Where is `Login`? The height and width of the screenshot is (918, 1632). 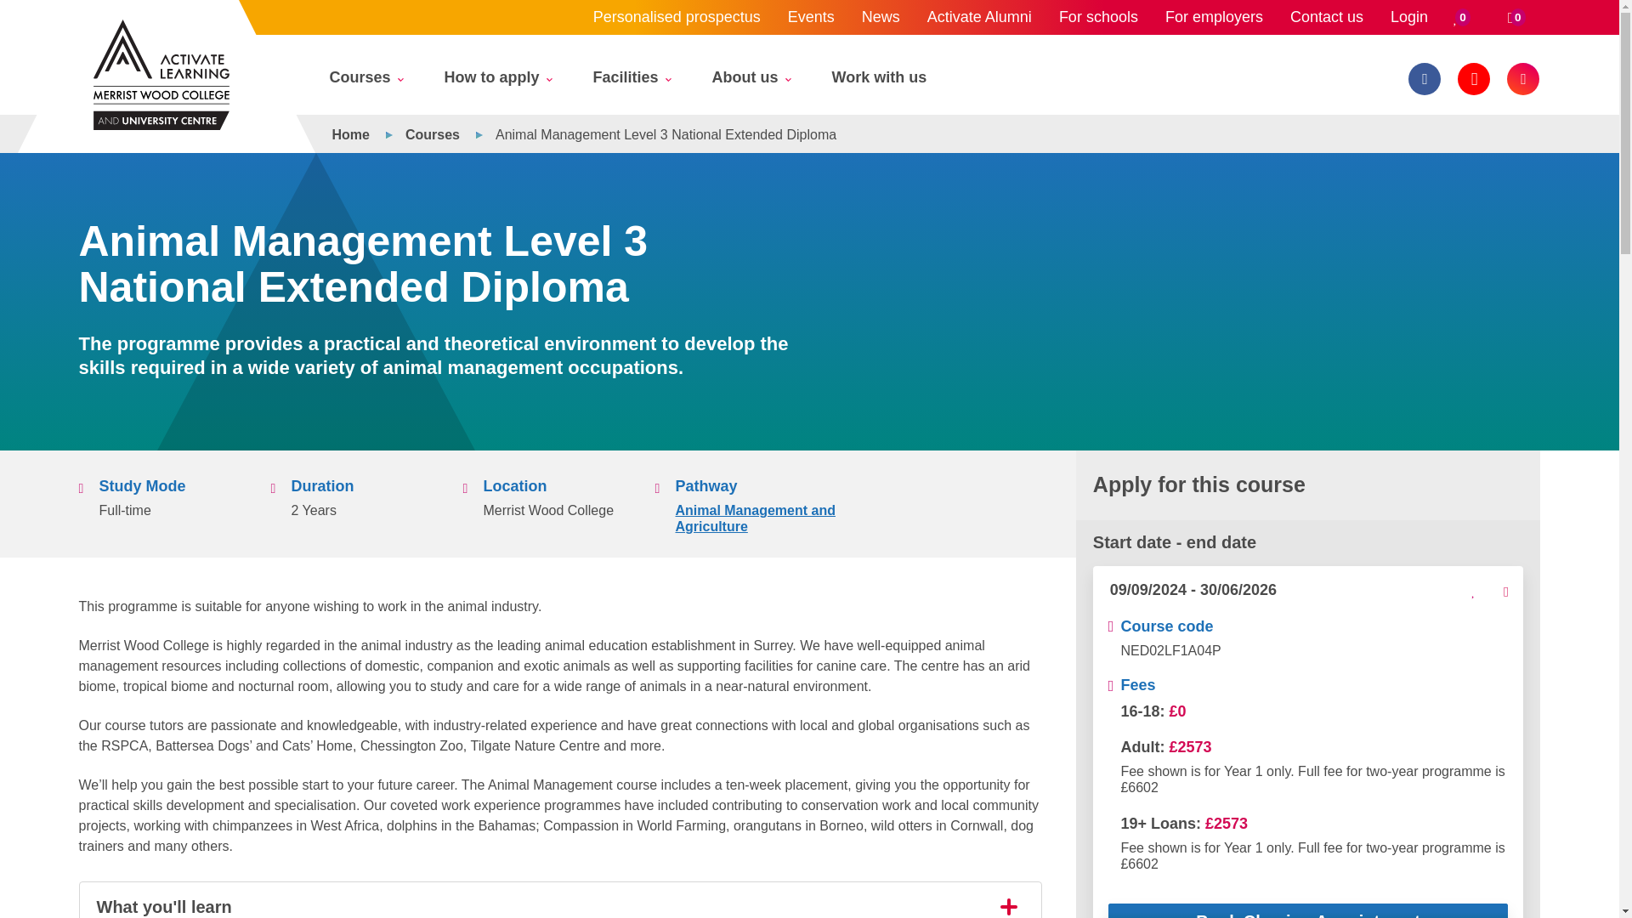 Login is located at coordinates (1409, 17).